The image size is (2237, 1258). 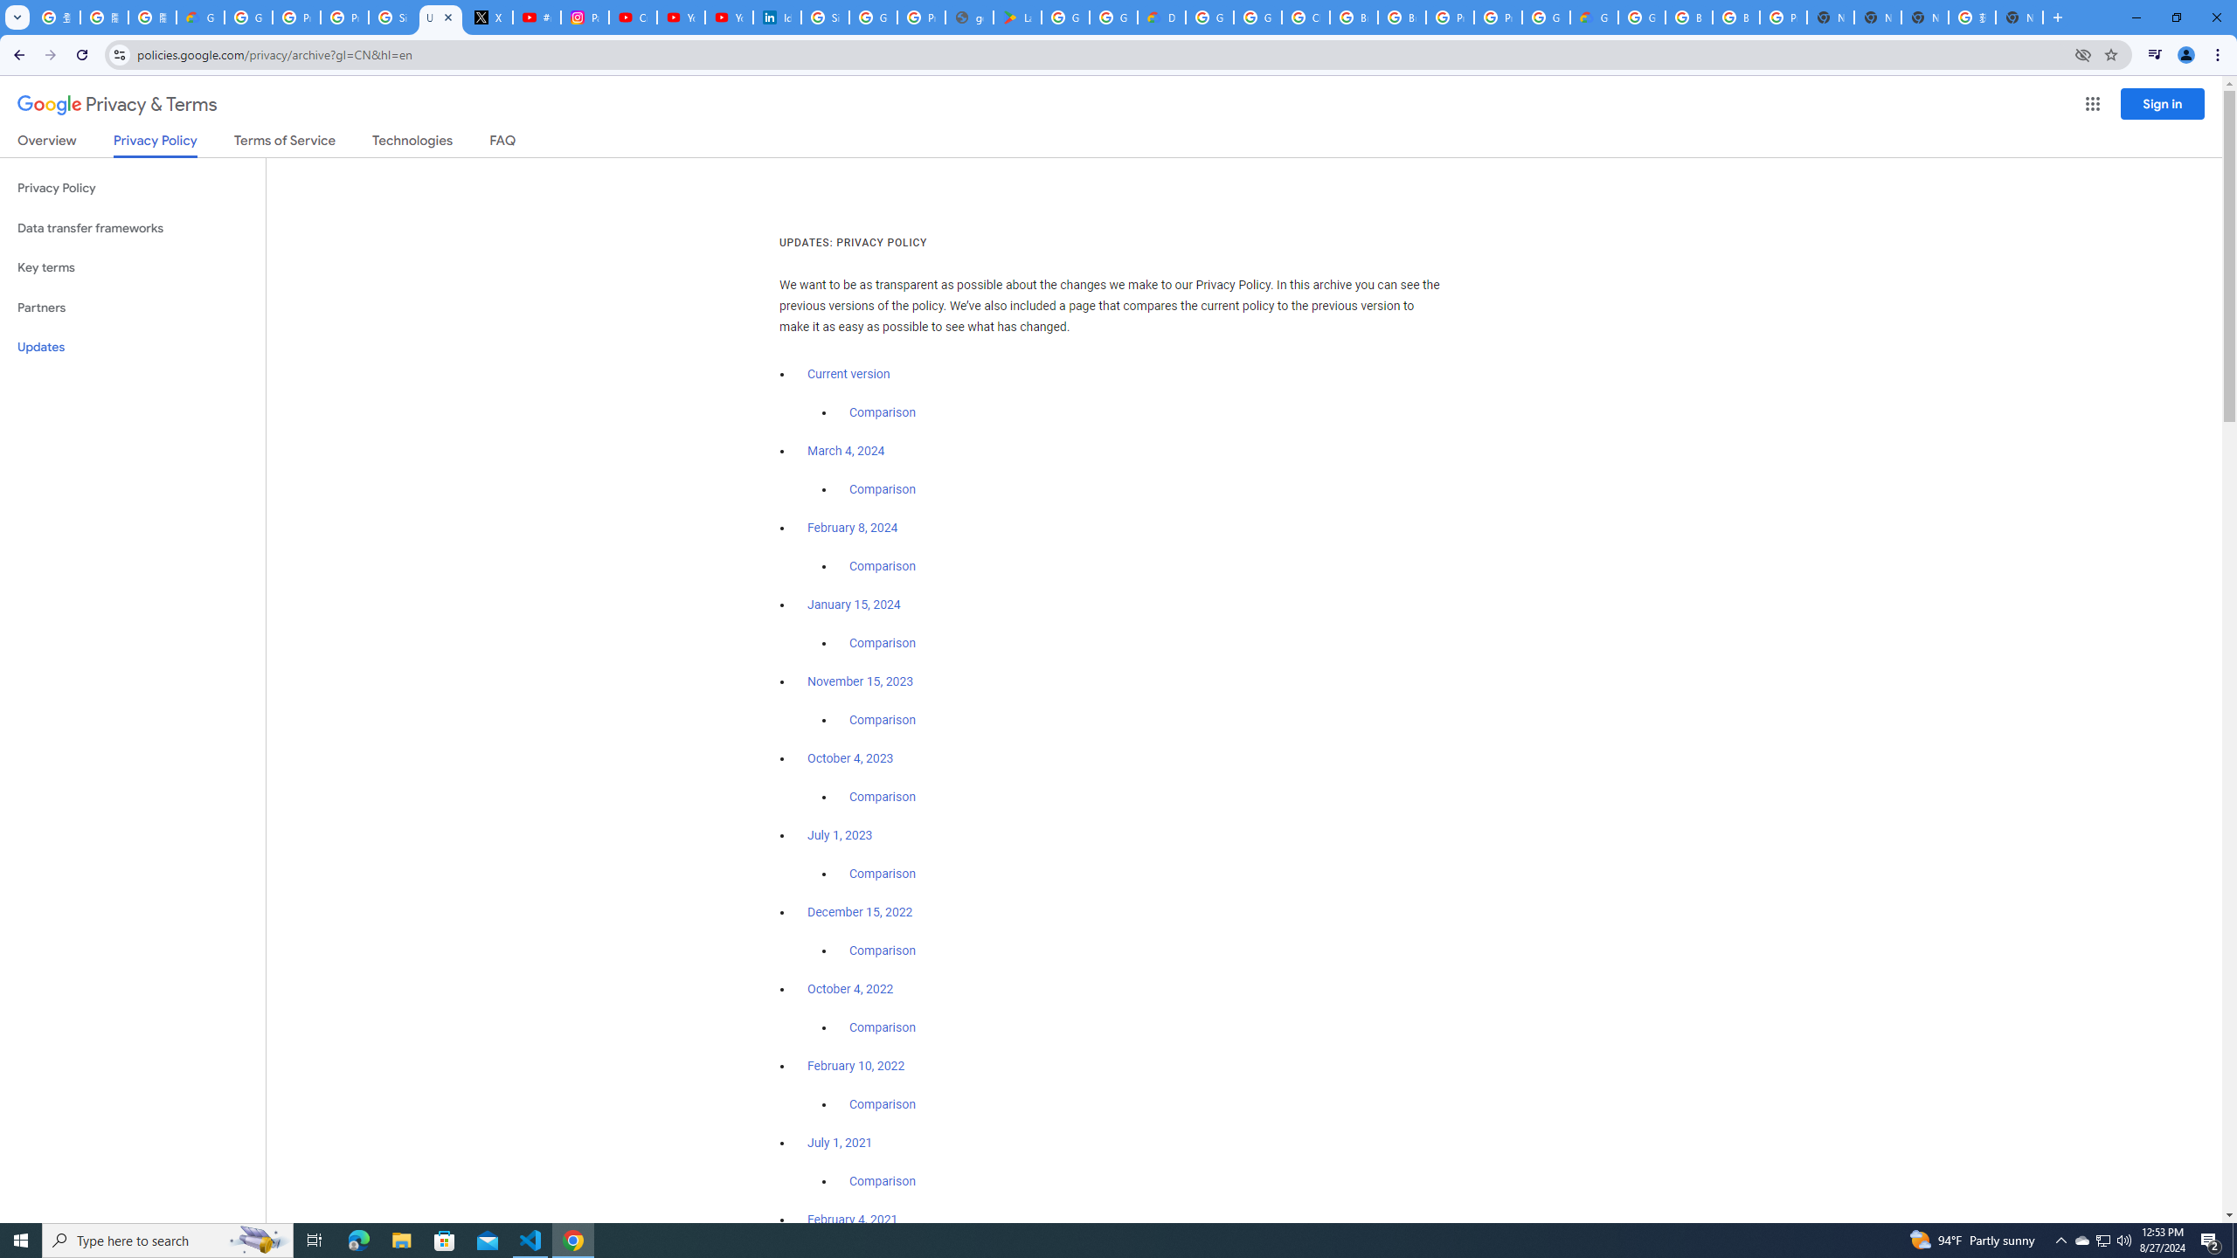 I want to click on Sign in - Google Accounts, so click(x=825, y=17).